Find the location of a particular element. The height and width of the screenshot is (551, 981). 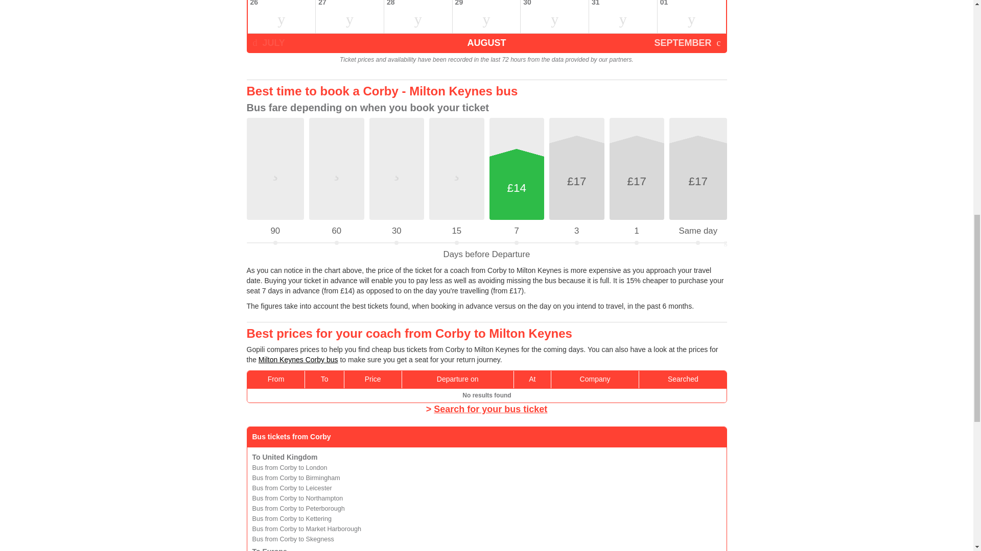

Bus from Corby to Market Harborough is located at coordinates (307, 529).